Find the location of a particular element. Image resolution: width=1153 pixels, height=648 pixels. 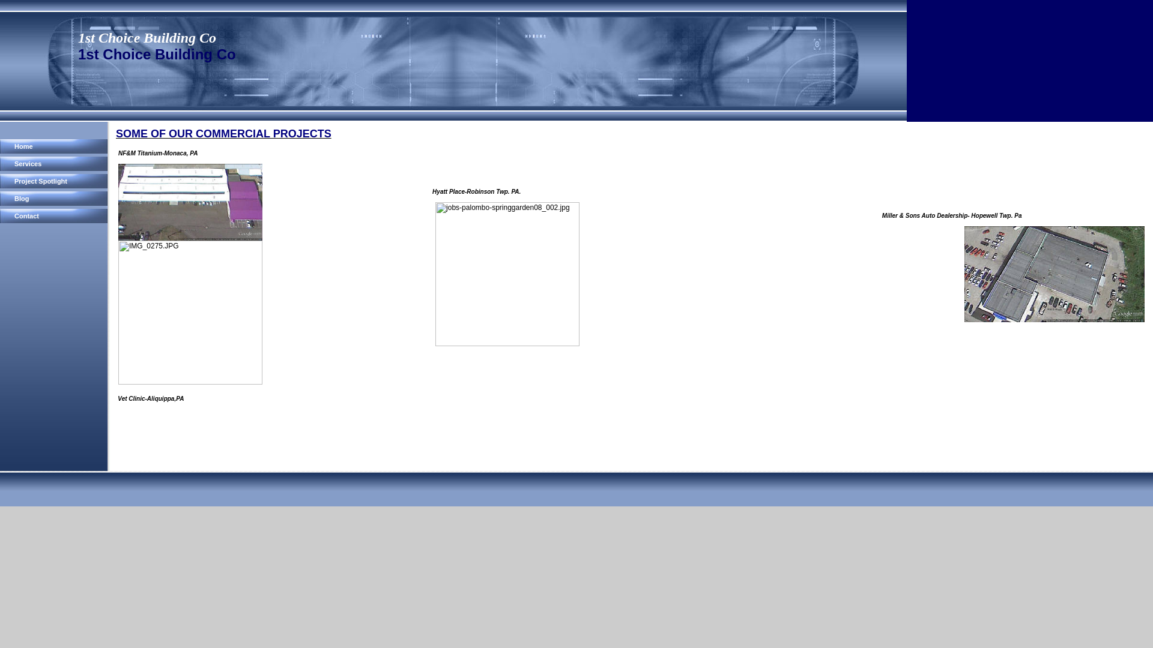

Services is located at coordinates (55, 164).